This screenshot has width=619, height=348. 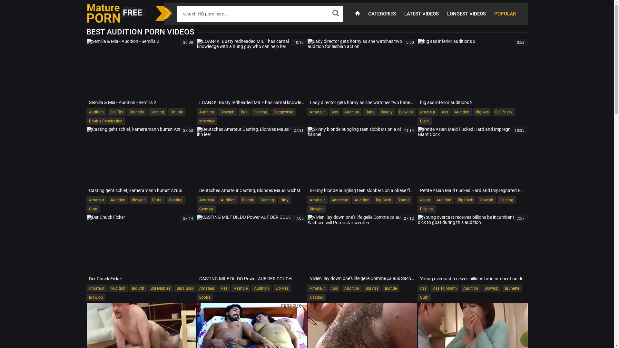 I want to click on Audition, so click(x=207, y=112).